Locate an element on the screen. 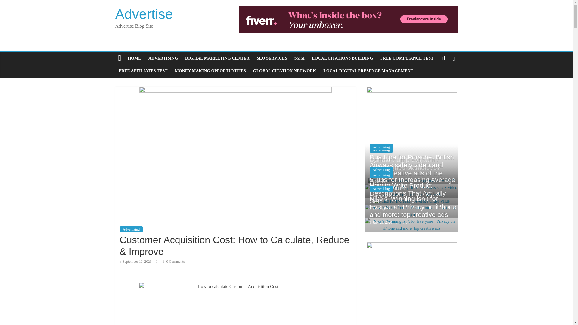  FREE COMPLIANCE TEST is located at coordinates (407, 58).